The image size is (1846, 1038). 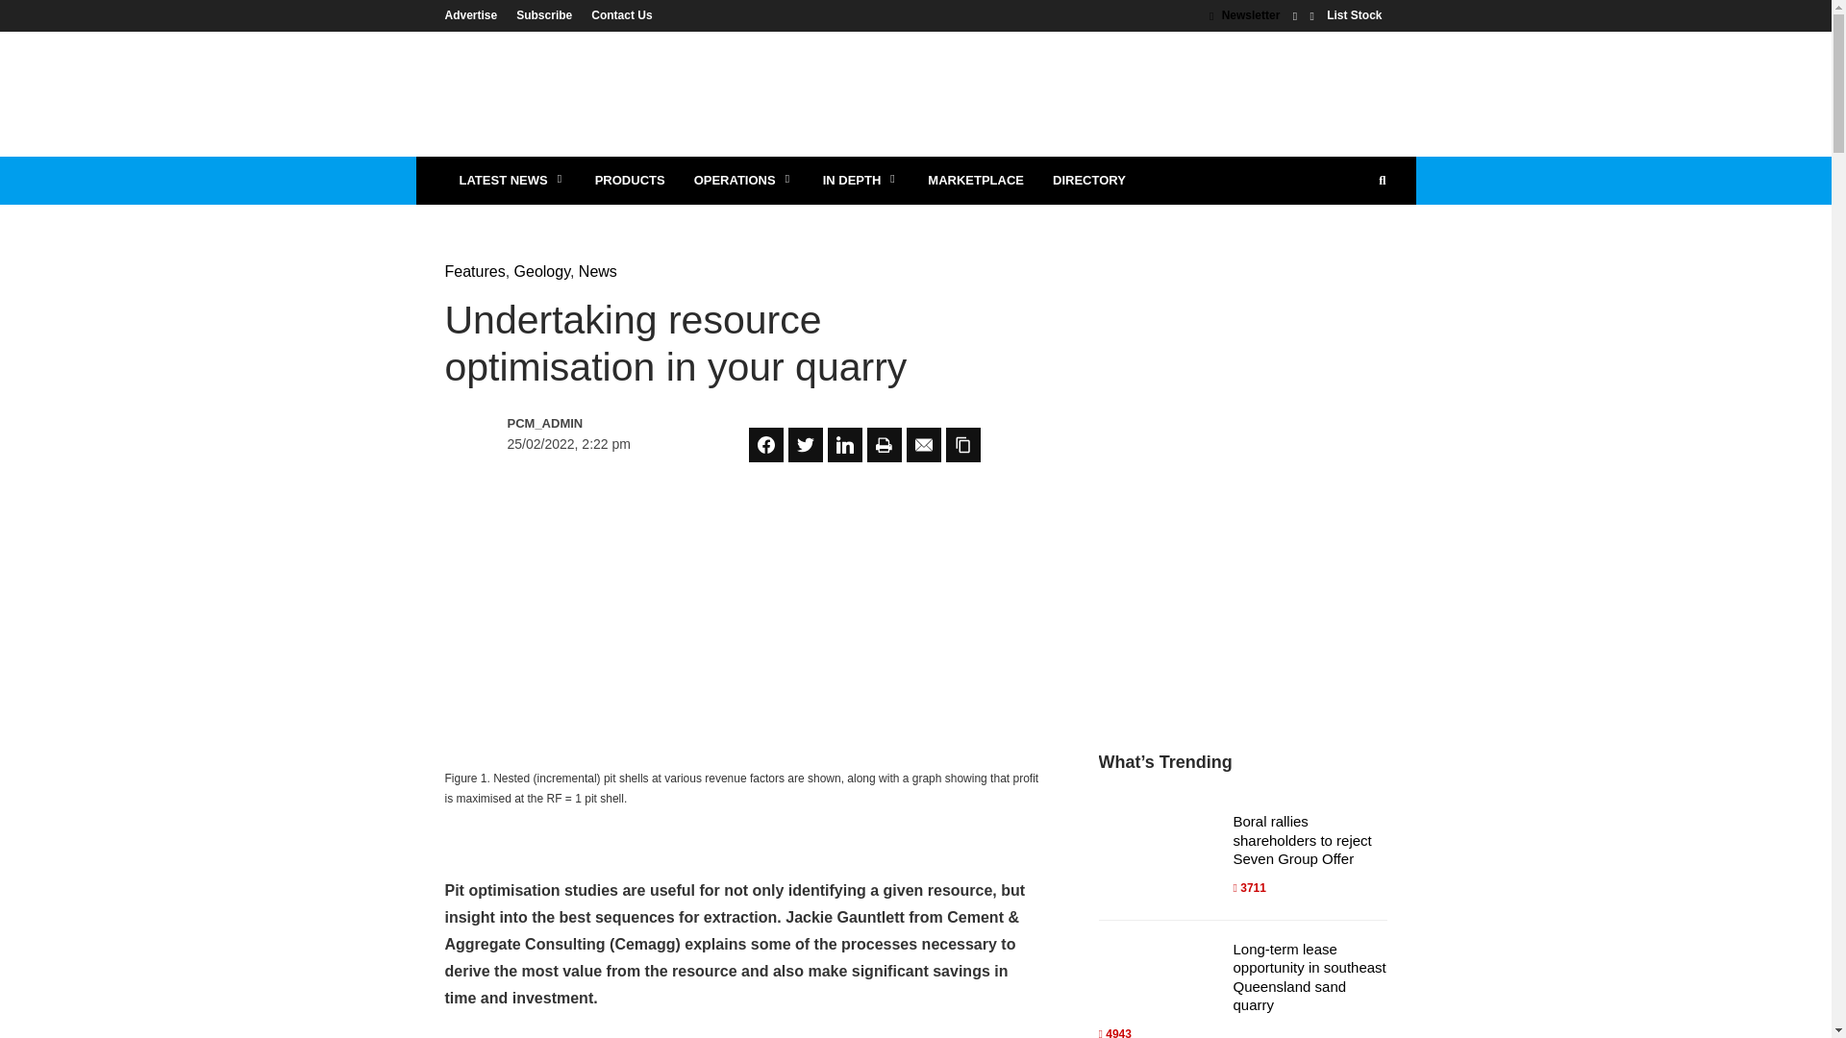 What do you see at coordinates (543, 14) in the screenshot?
I see `Subscribe` at bounding box center [543, 14].